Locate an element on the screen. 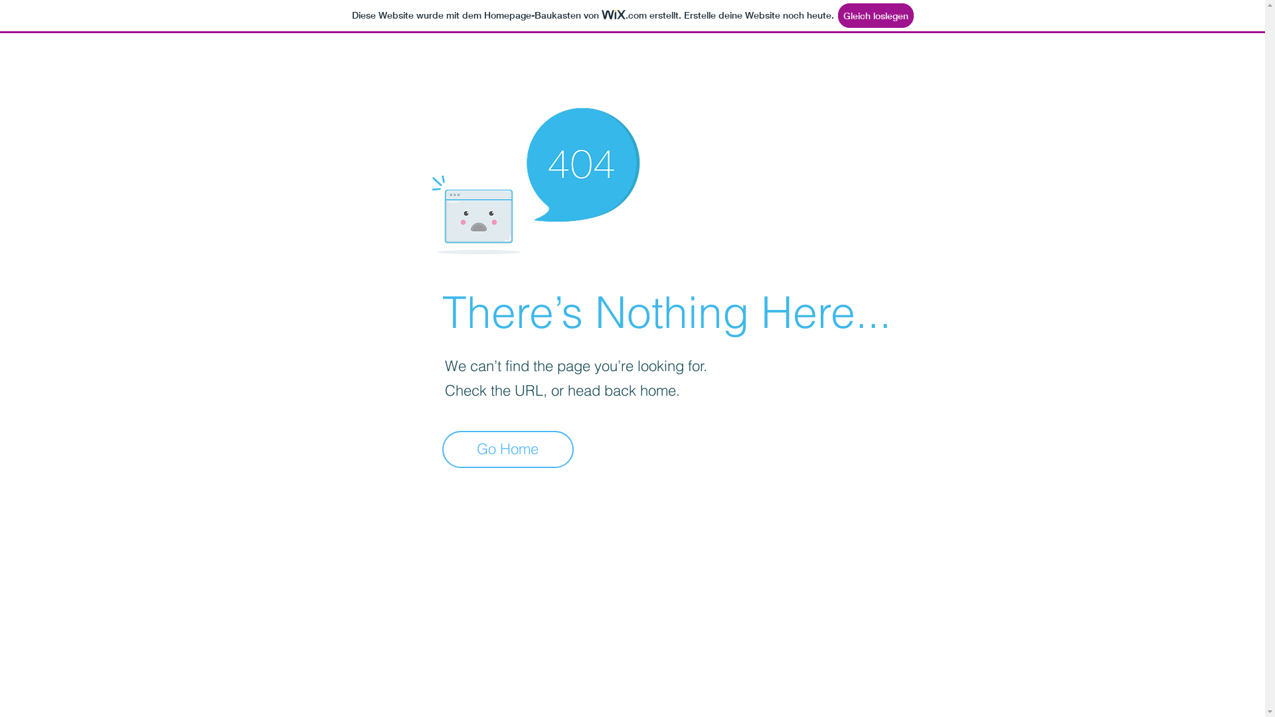 Image resolution: width=1275 pixels, height=717 pixels. 404-icon_2.png is located at coordinates (535, 177).